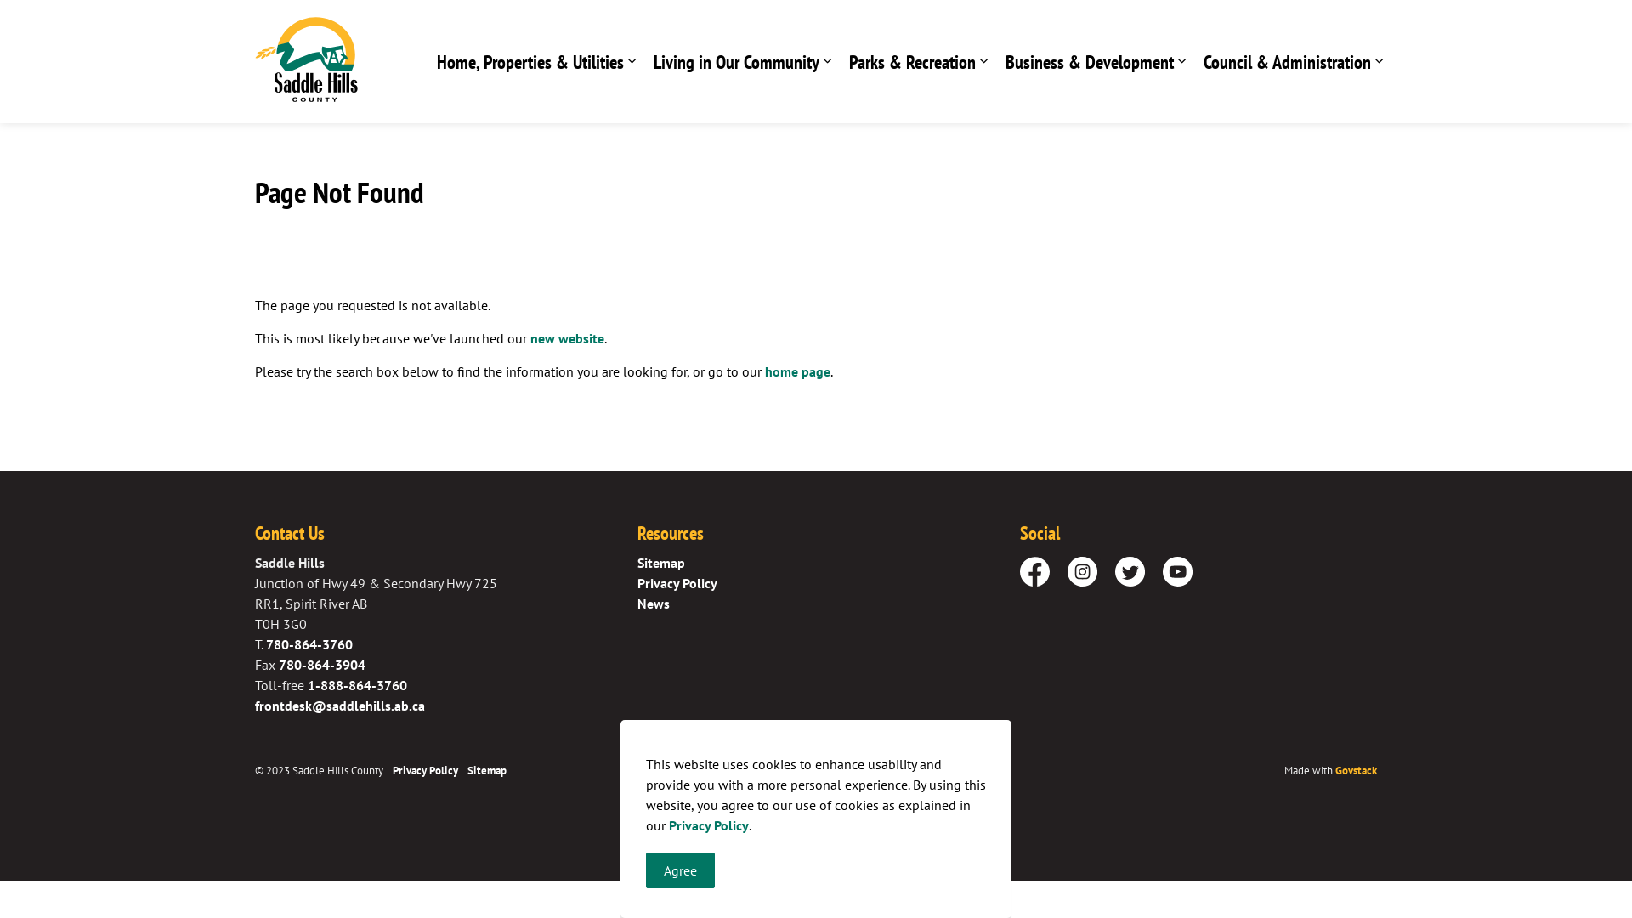 The width and height of the screenshot is (1632, 918). I want to click on Link will open in a new window/tab, so click(1035, 571).